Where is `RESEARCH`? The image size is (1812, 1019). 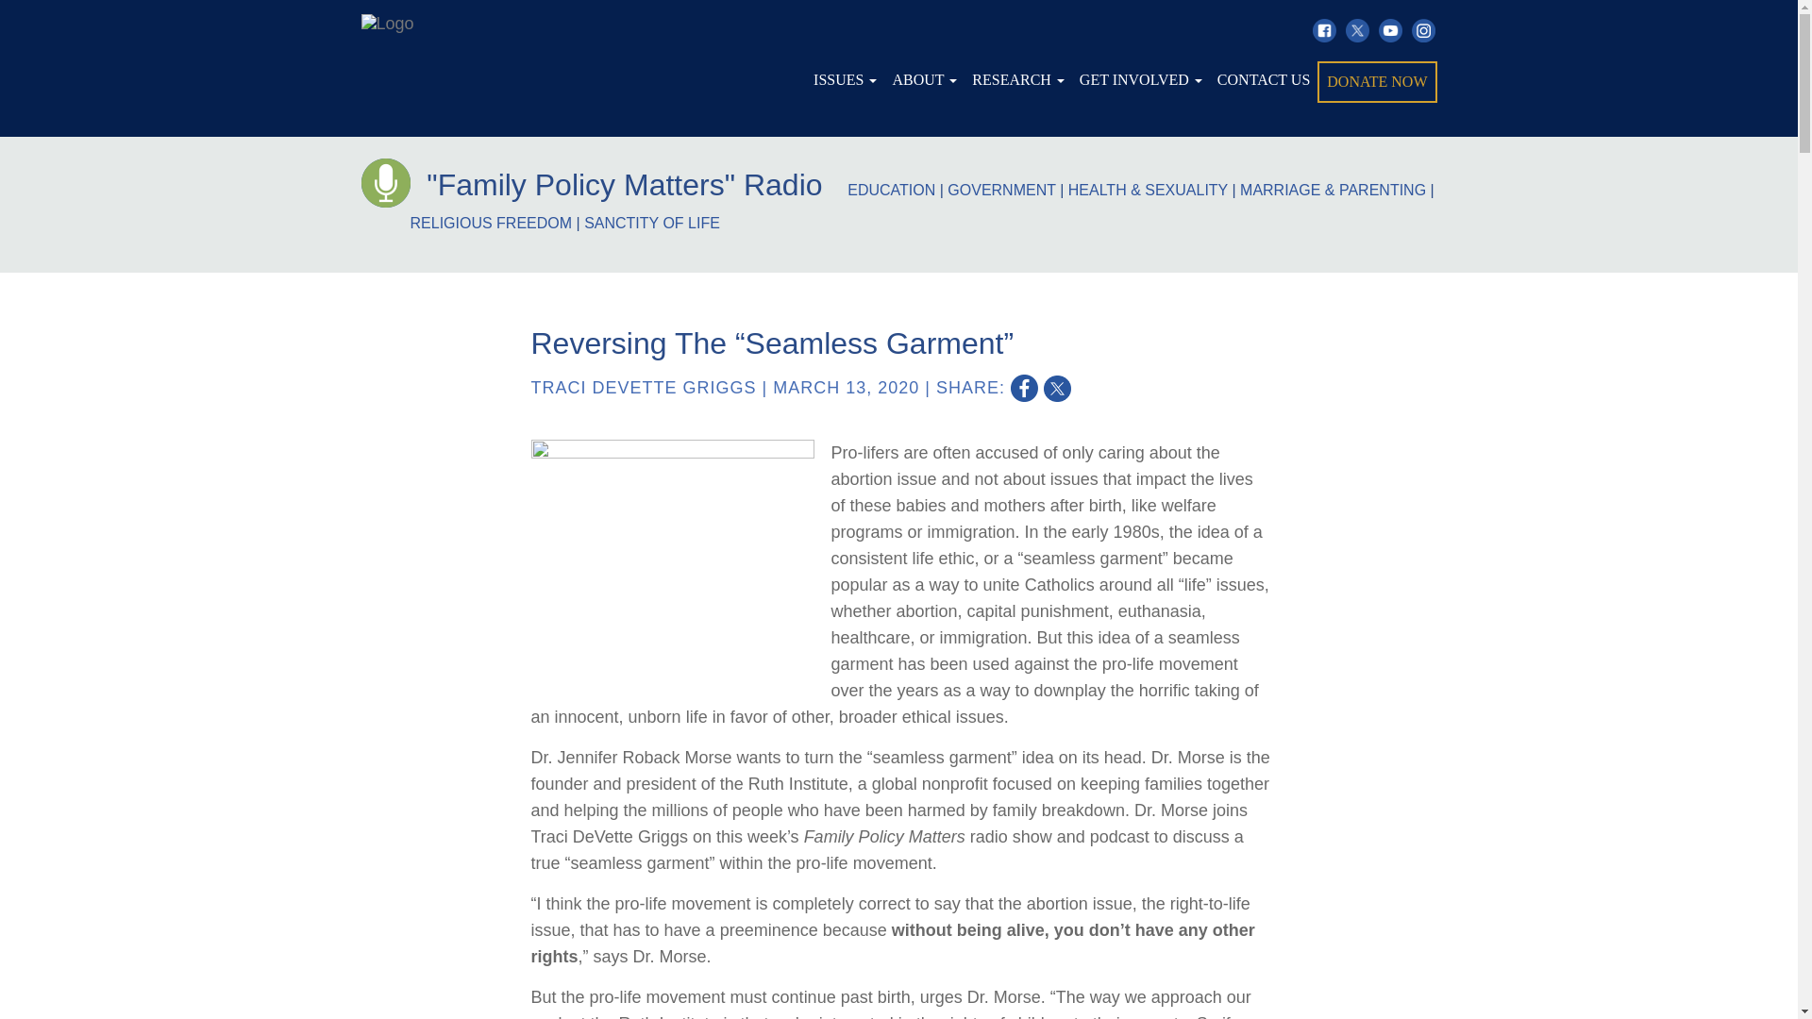
RESEARCH is located at coordinates (1017, 79).